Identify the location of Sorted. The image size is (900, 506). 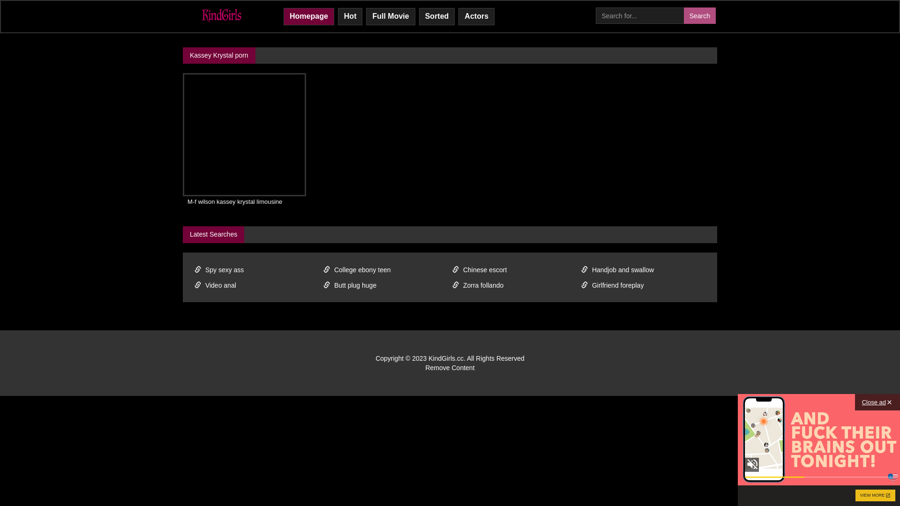
(437, 17).